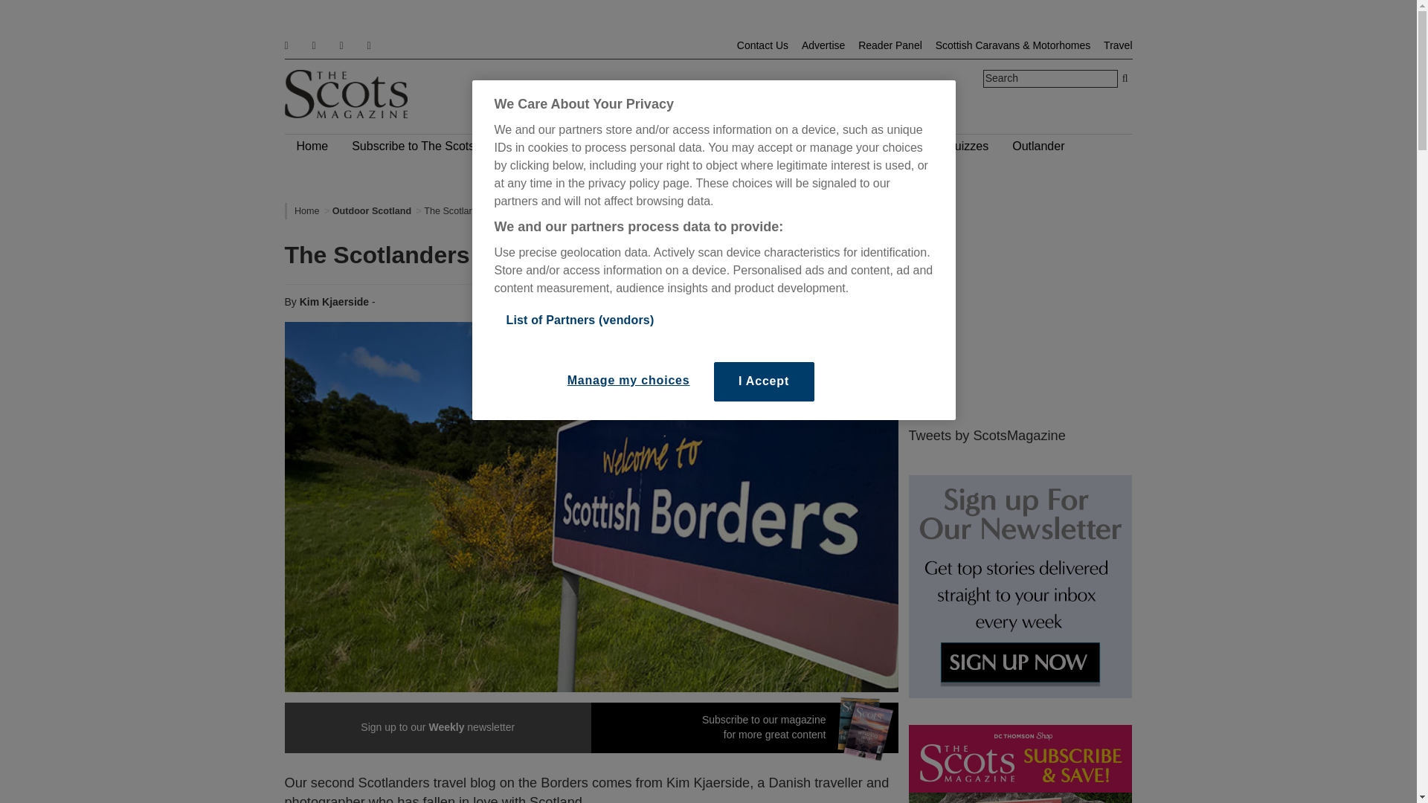 The image size is (1428, 803). What do you see at coordinates (672, 146) in the screenshot?
I see `Wildlife` at bounding box center [672, 146].